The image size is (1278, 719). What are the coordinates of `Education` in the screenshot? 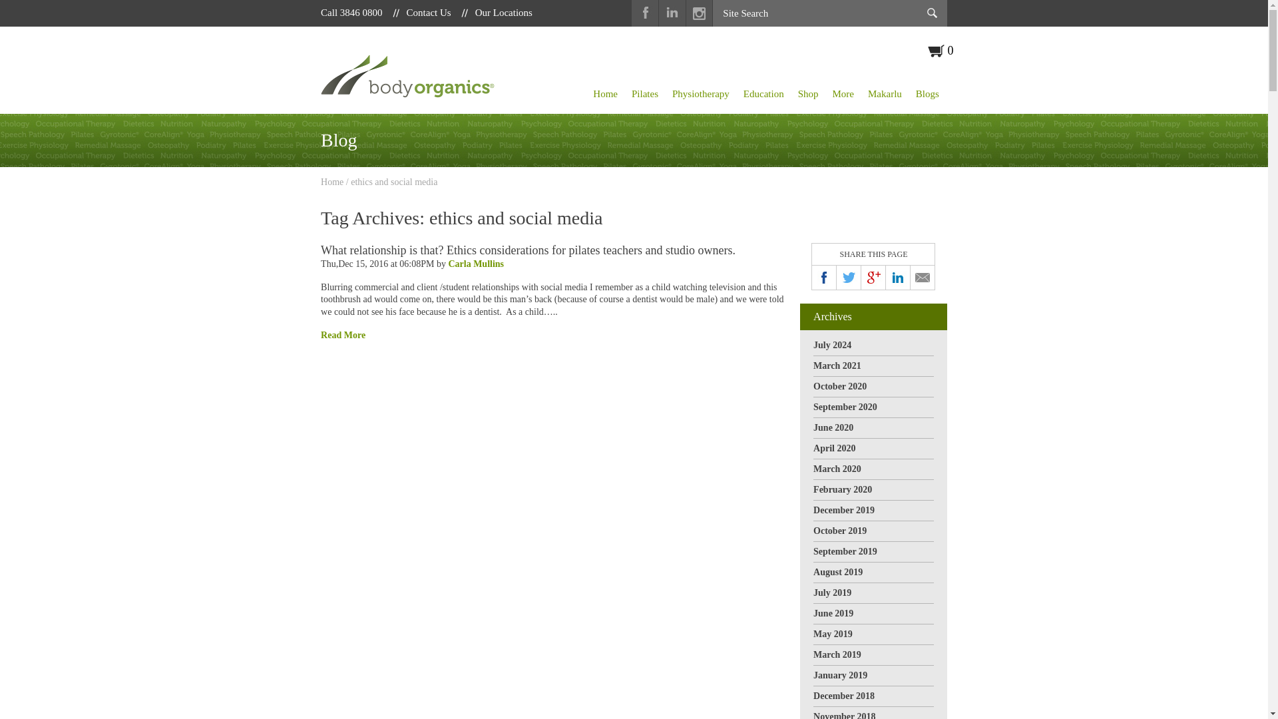 It's located at (764, 93).